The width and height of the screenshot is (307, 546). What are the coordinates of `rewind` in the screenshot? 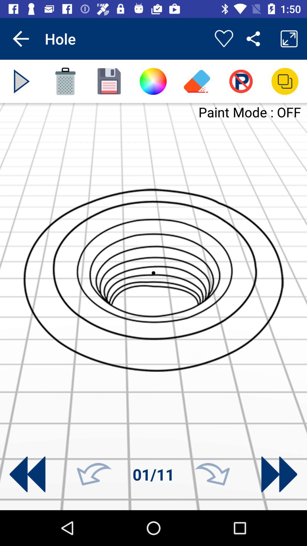 It's located at (27, 474).